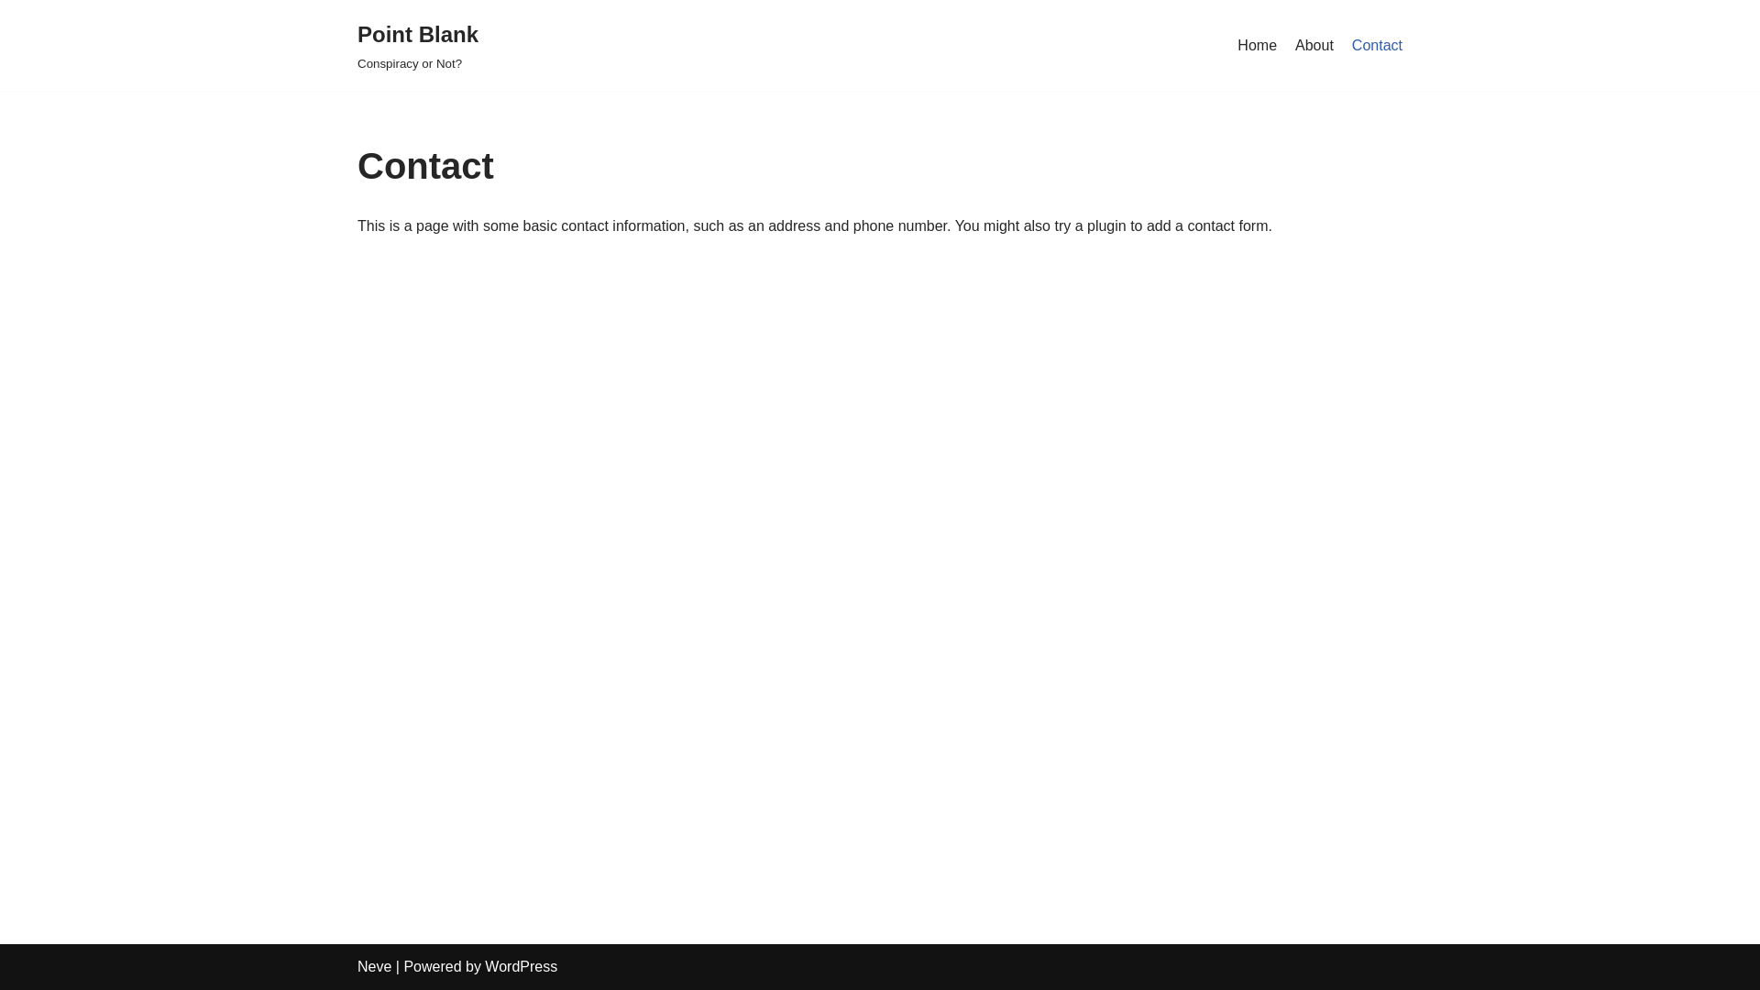 This screenshot has width=1760, height=990. I want to click on Neve, so click(374, 966).